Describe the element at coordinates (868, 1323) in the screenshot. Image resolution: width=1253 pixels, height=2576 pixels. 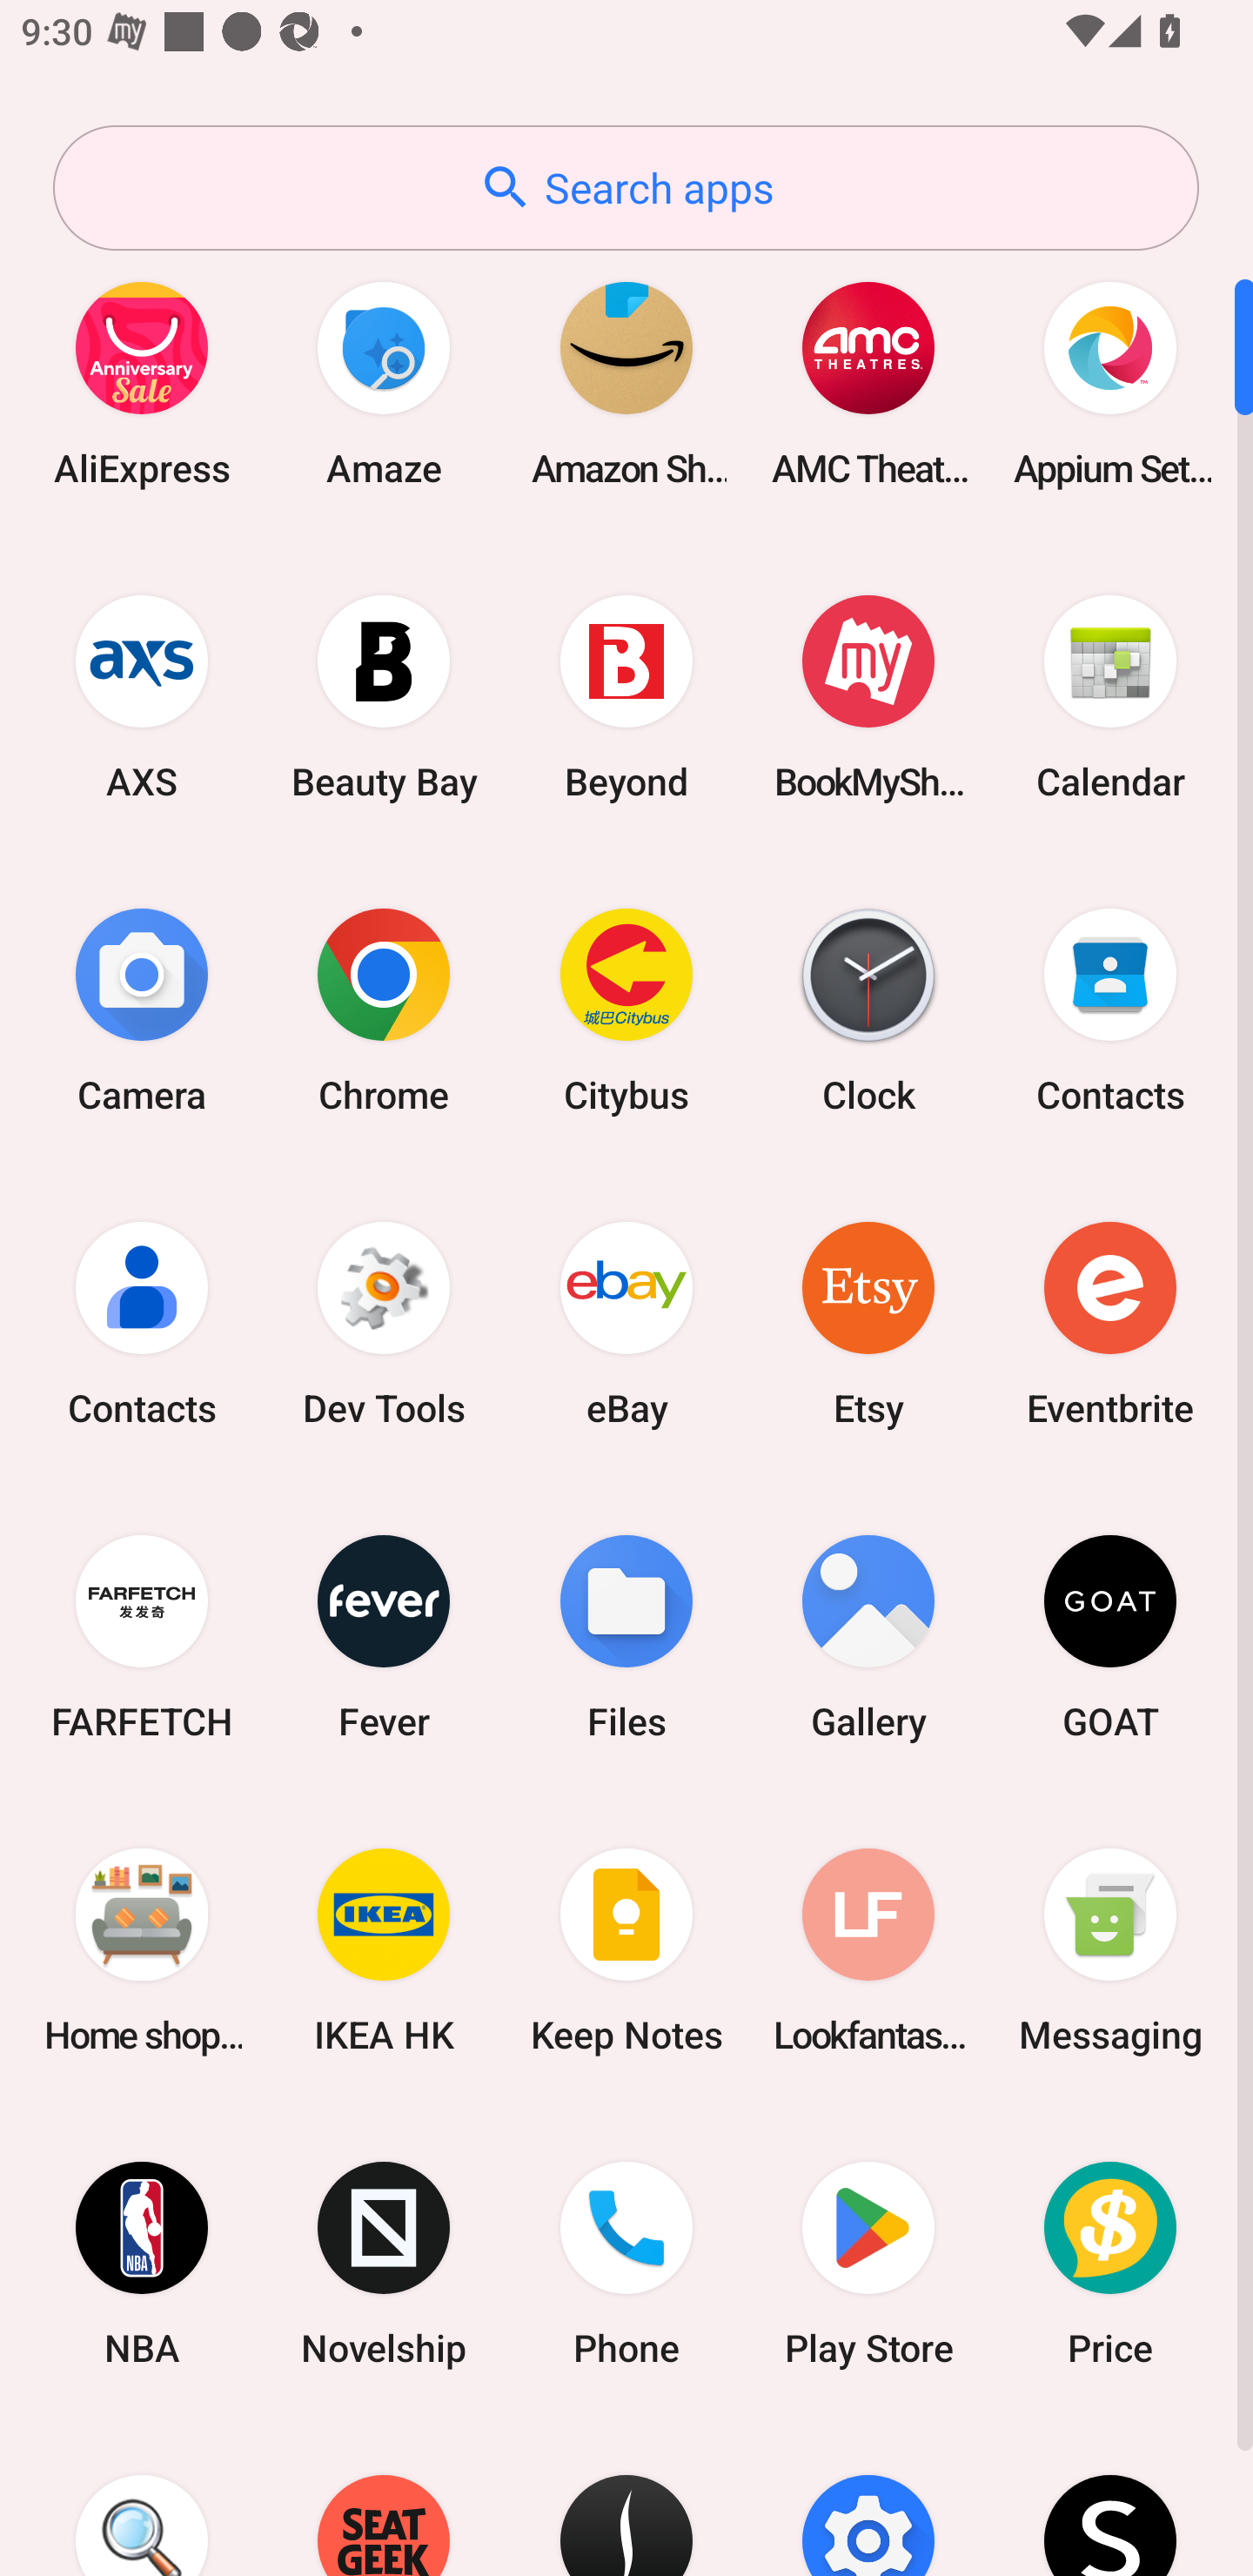
I see `Etsy` at that location.